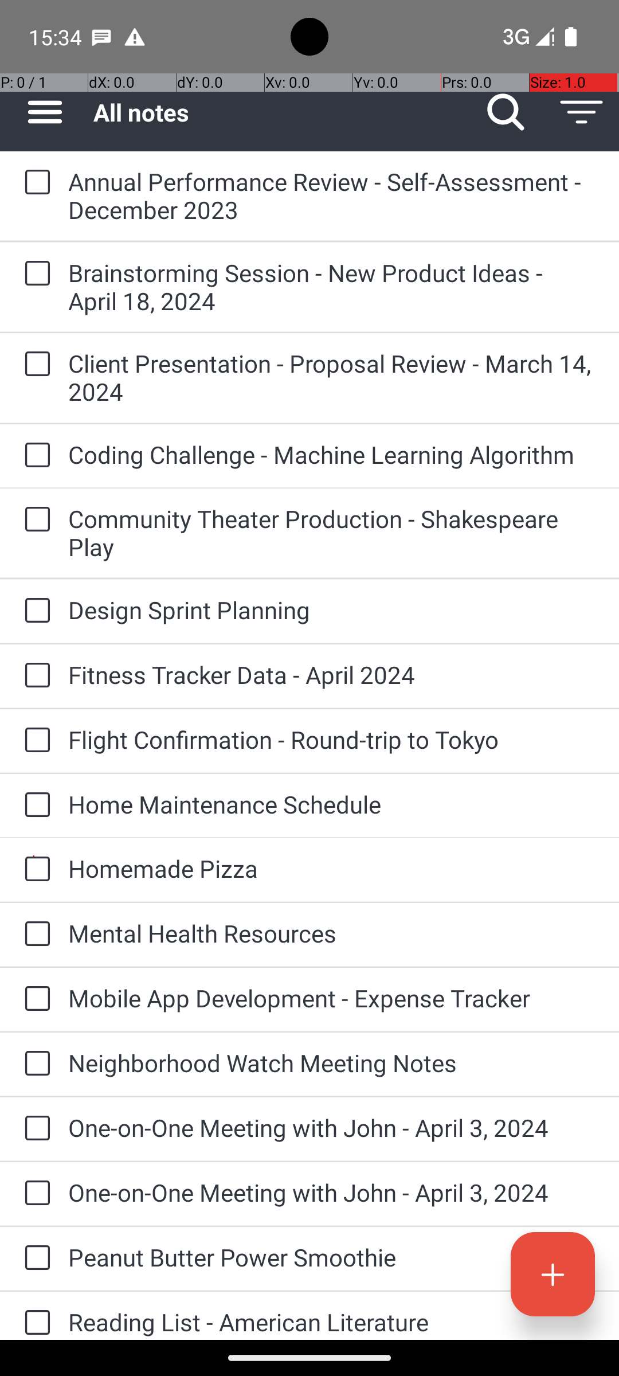 The width and height of the screenshot is (619, 1376). I want to click on to-do: One-on-One Meeting with John - April 3, 2024, so click(34, 1129).